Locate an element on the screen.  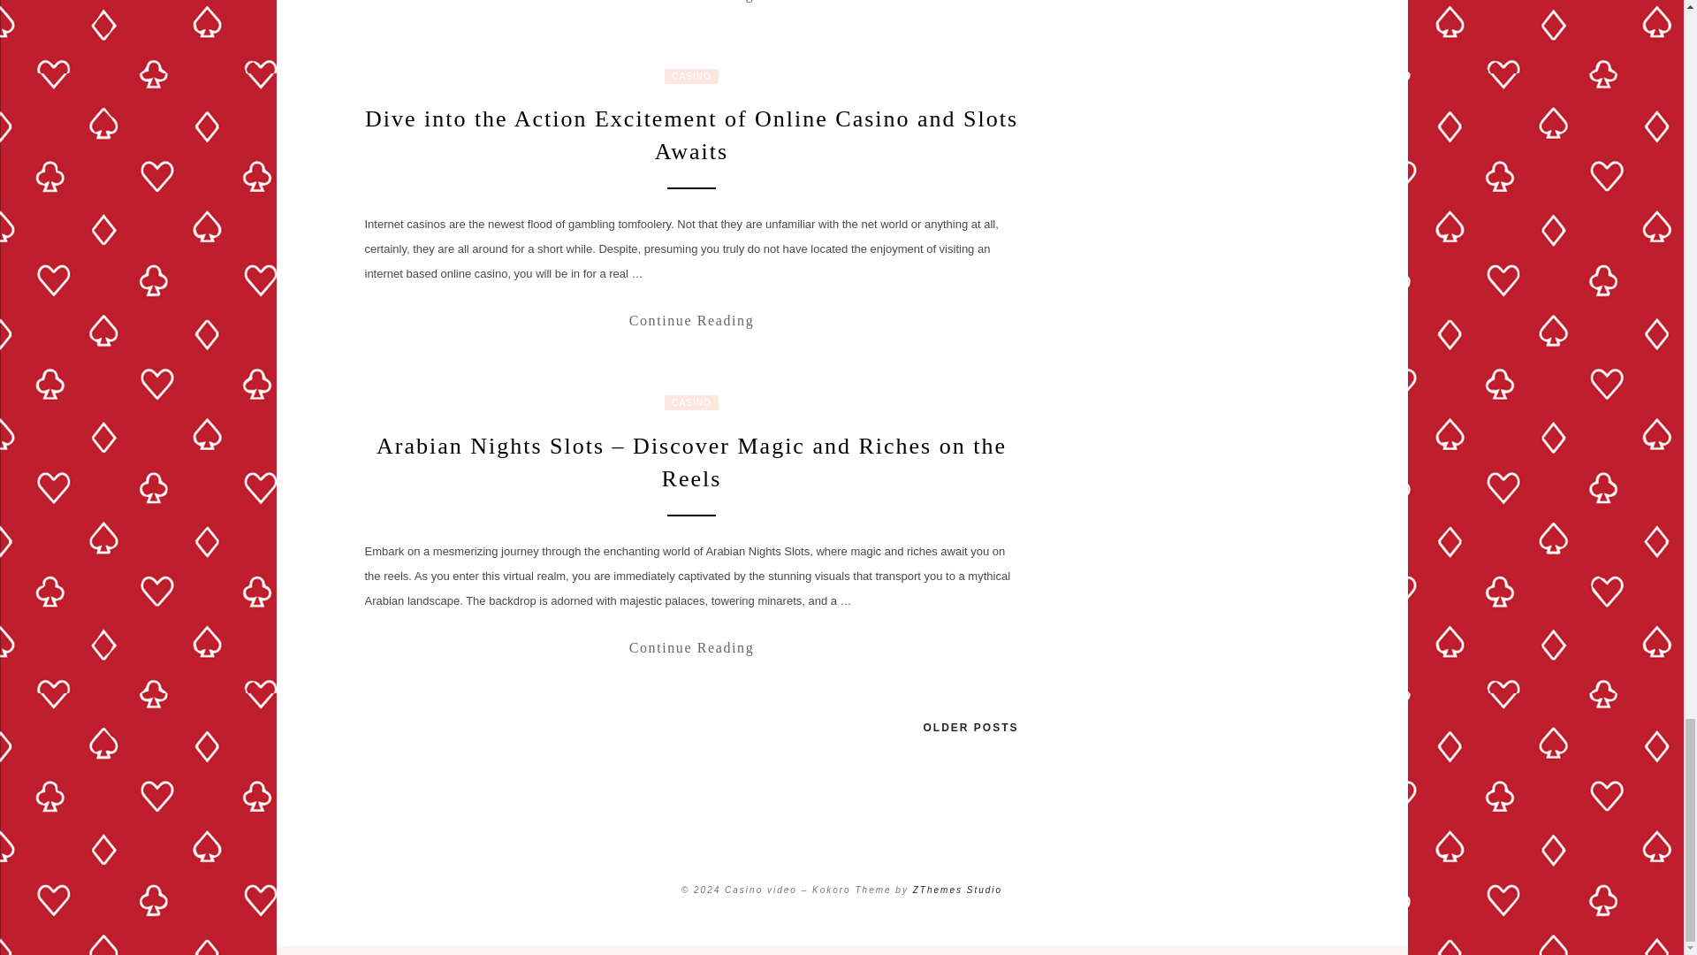
Continue Reading is located at coordinates (691, 4).